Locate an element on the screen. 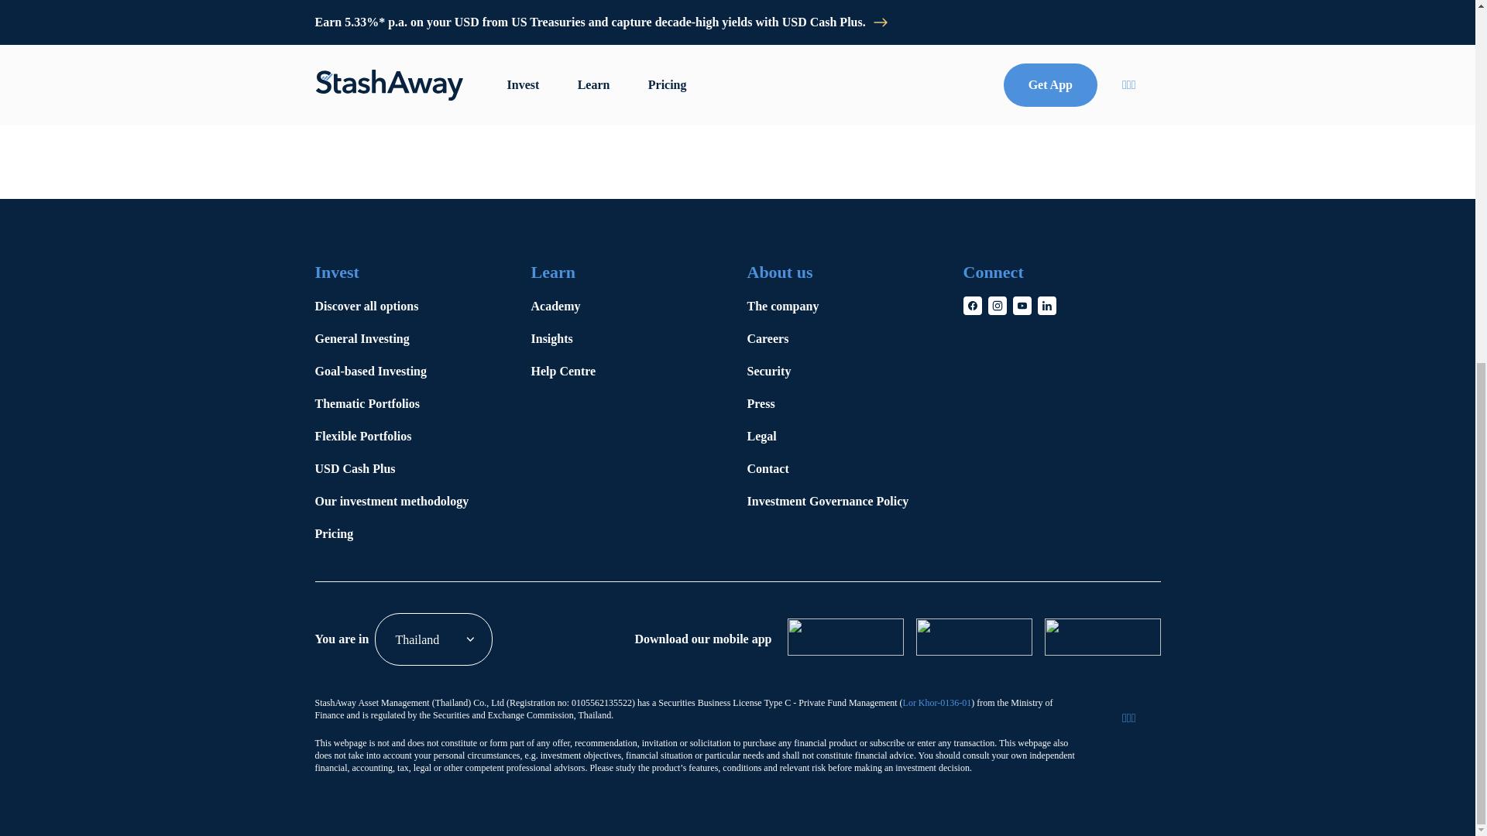  General Investing is located at coordinates (409, 339).